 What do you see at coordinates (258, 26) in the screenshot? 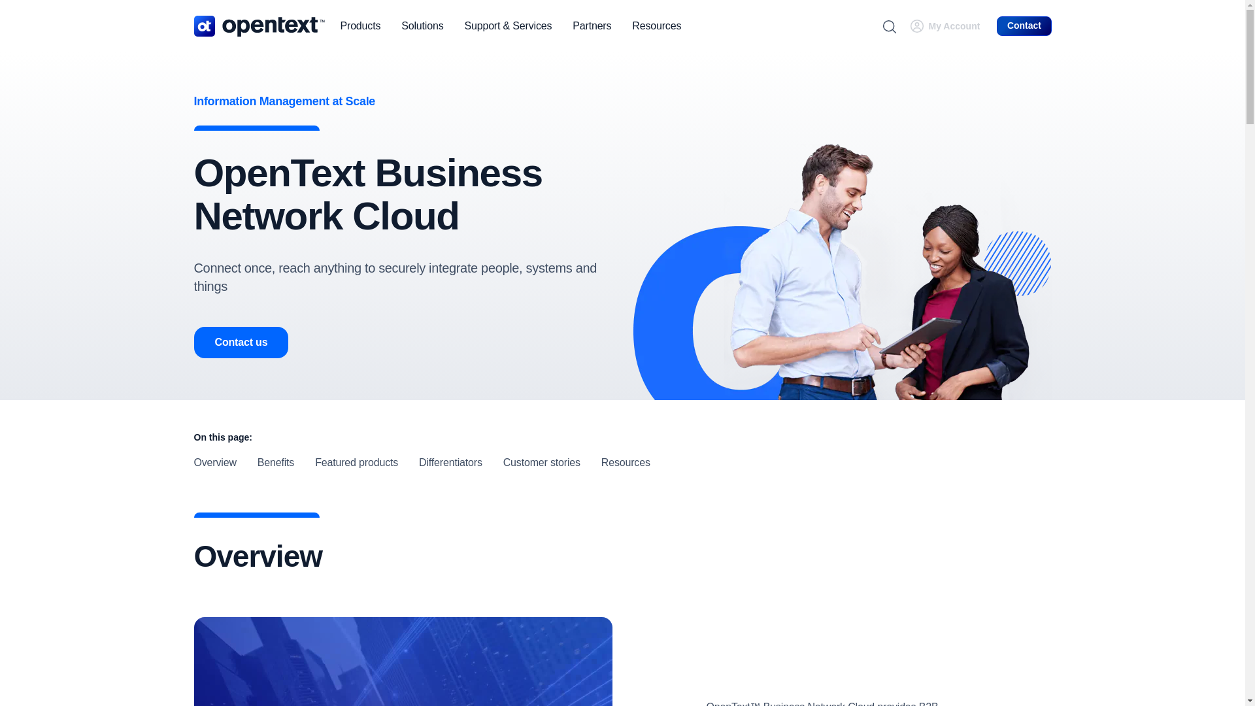
I see `Opentext home page.` at bounding box center [258, 26].